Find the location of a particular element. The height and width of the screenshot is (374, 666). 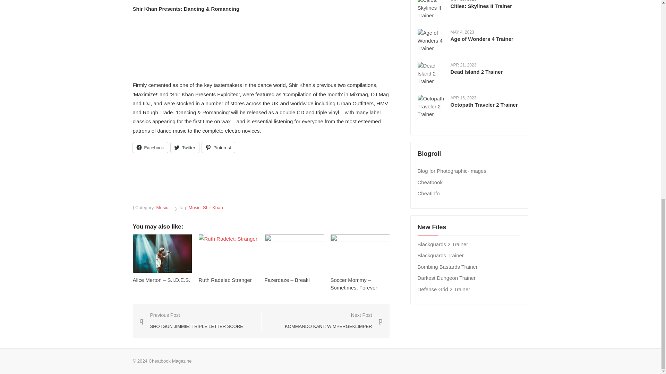

Blackguards 2 Trainer is located at coordinates (443, 244).